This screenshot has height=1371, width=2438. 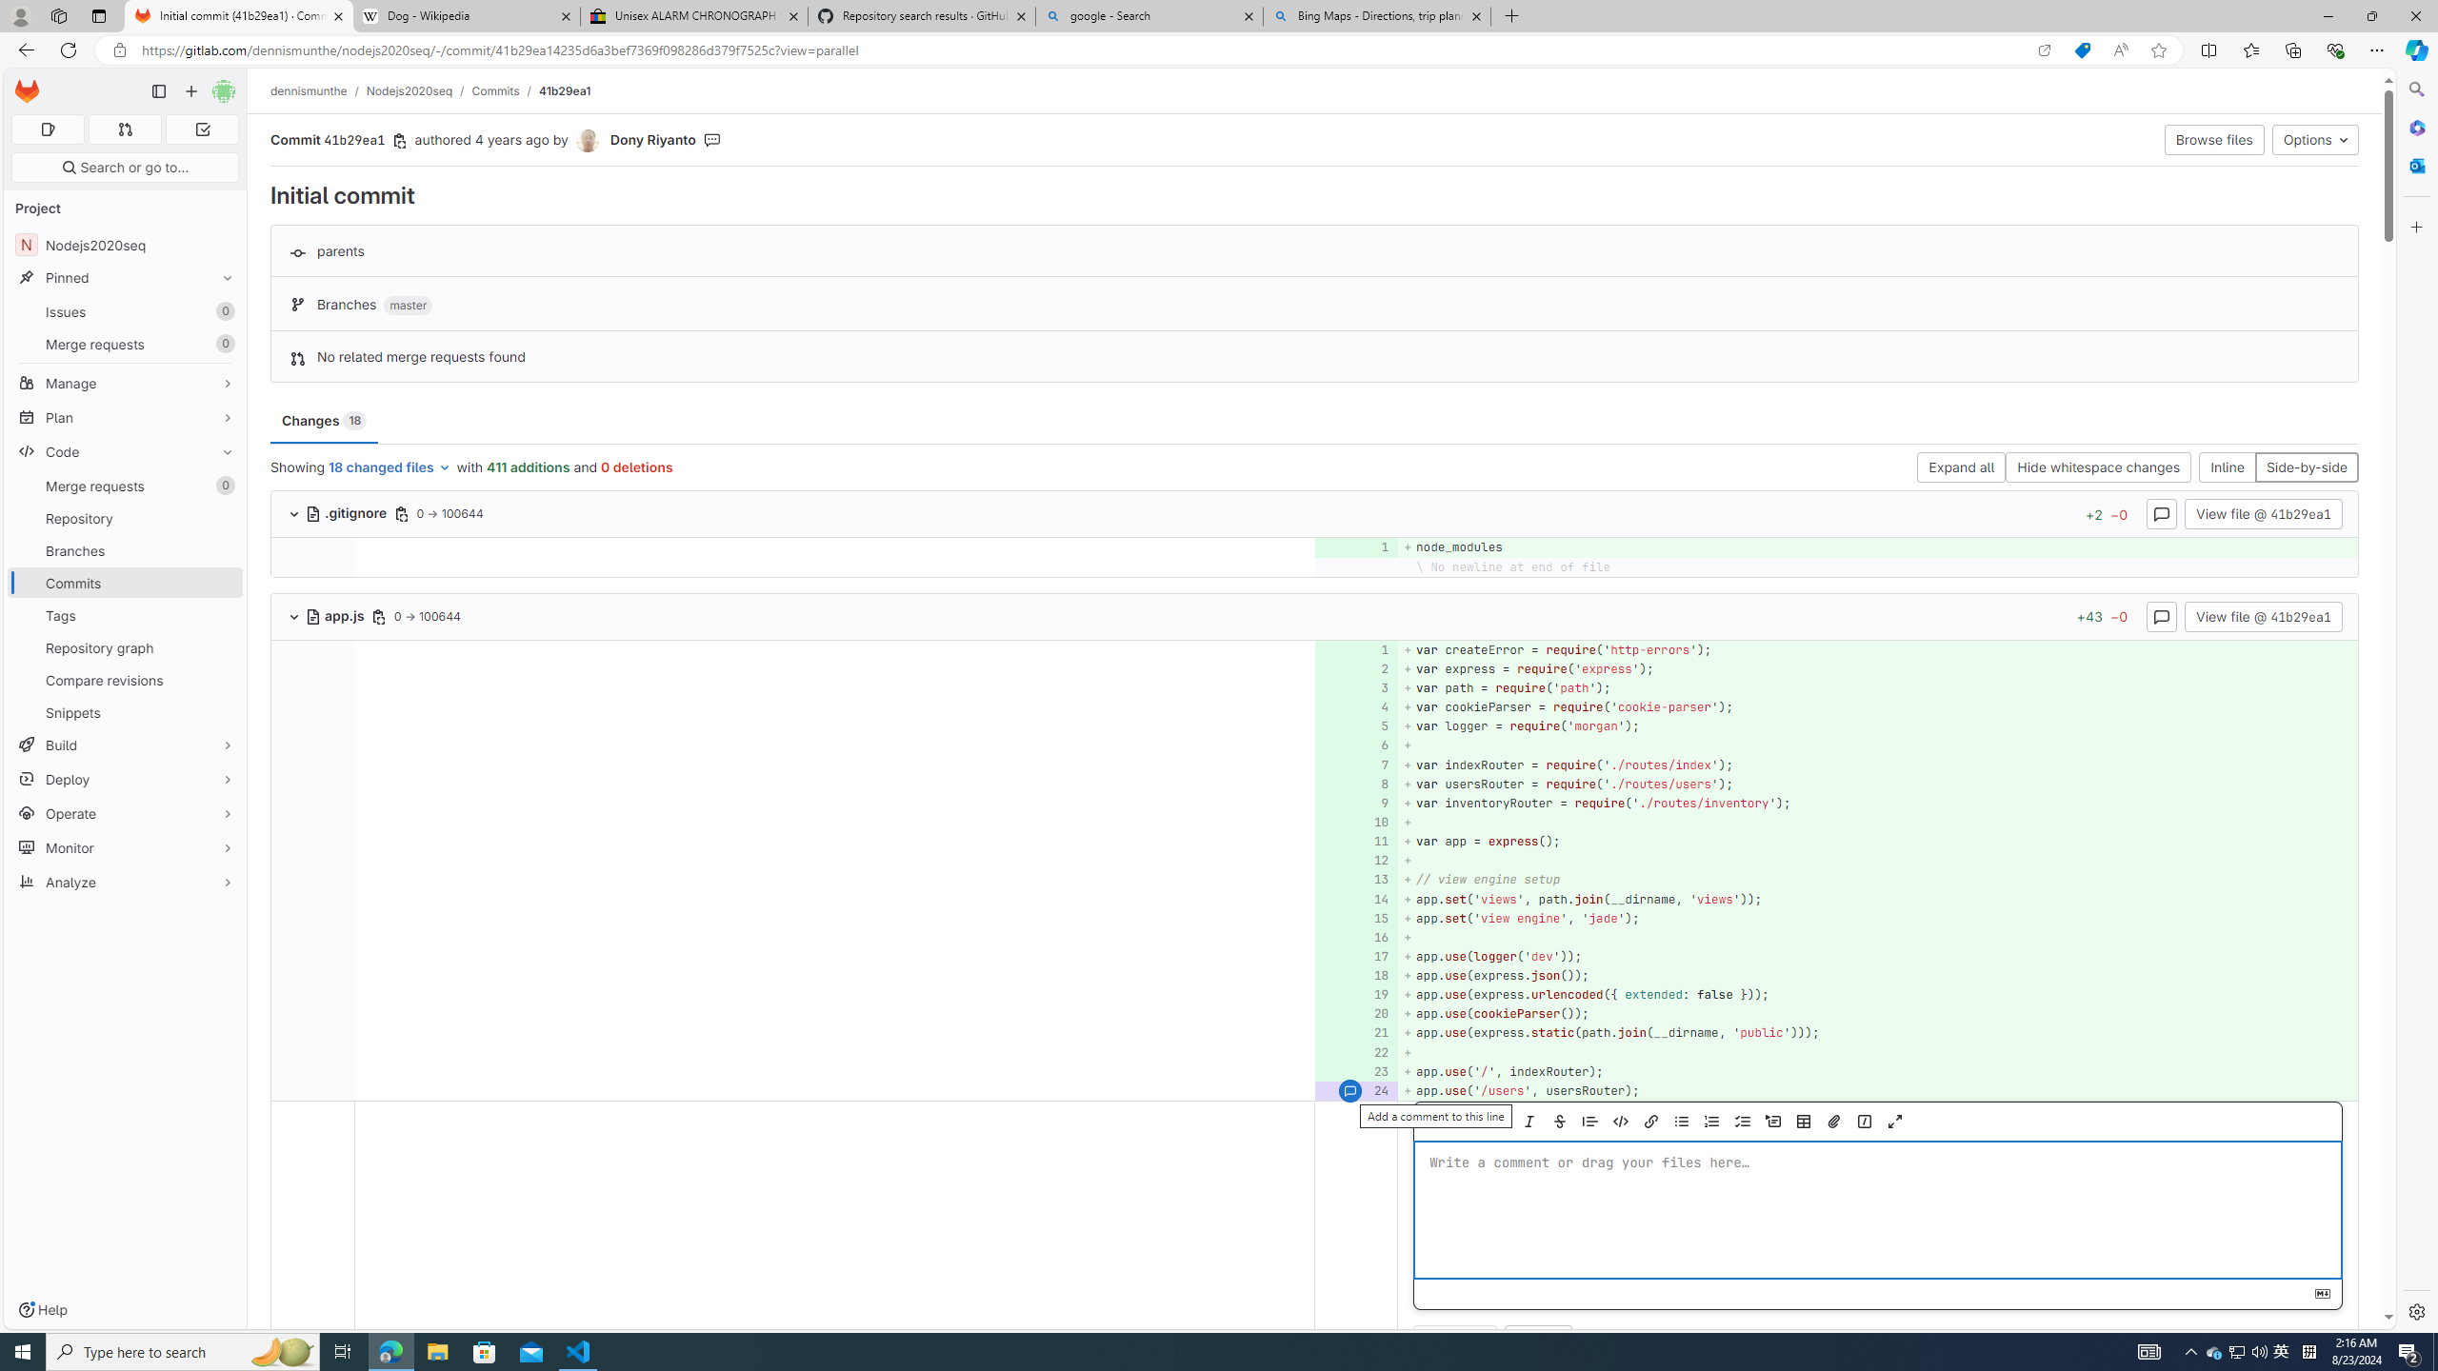 What do you see at coordinates (1876, 976) in the screenshot?
I see `+ app.use(express.json()); ` at bounding box center [1876, 976].